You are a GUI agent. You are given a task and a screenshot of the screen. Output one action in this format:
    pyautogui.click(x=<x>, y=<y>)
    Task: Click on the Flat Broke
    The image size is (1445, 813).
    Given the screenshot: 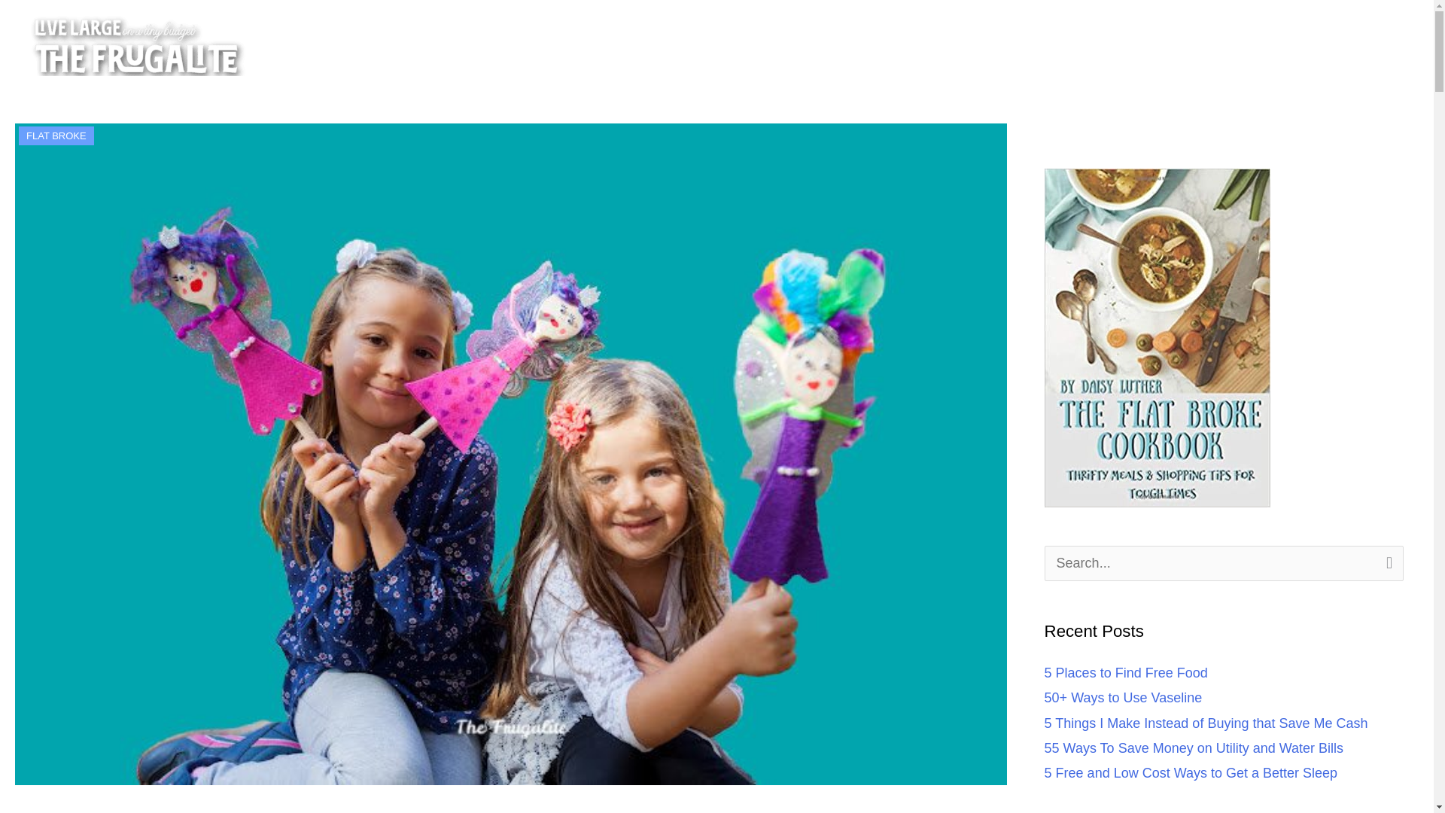 What is the action you would take?
    pyautogui.click(x=1174, y=44)
    